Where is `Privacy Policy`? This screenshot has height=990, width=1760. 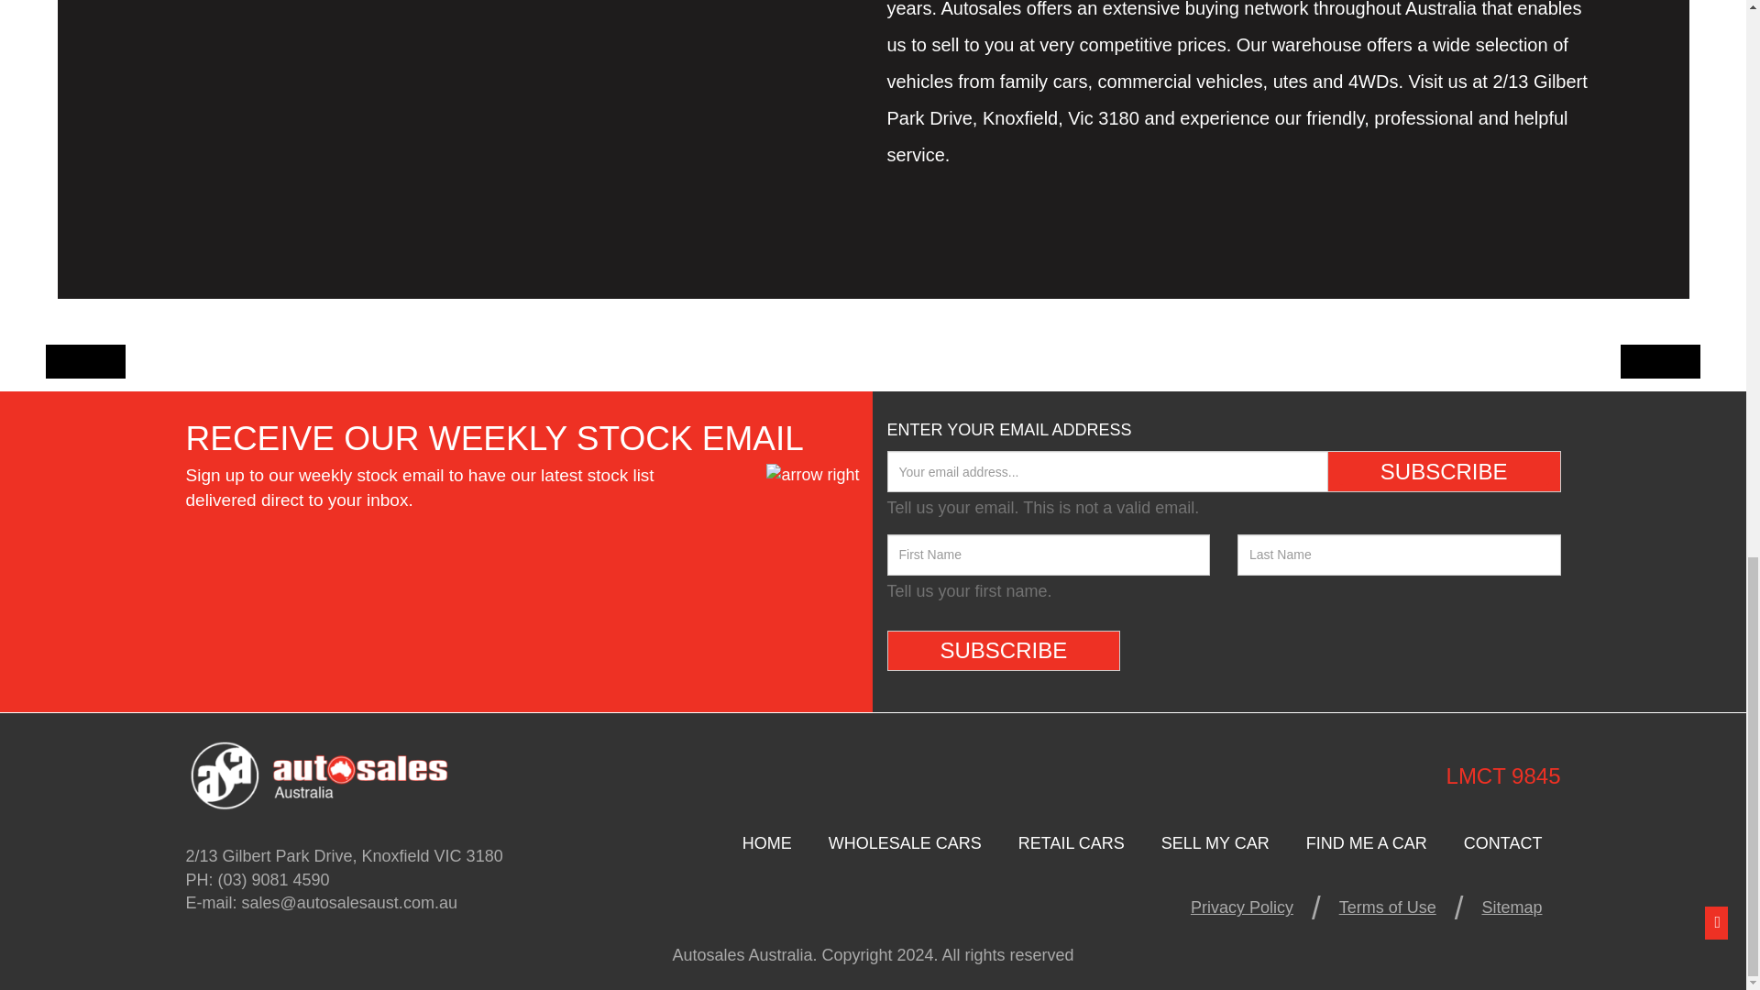 Privacy Policy is located at coordinates (1241, 907).